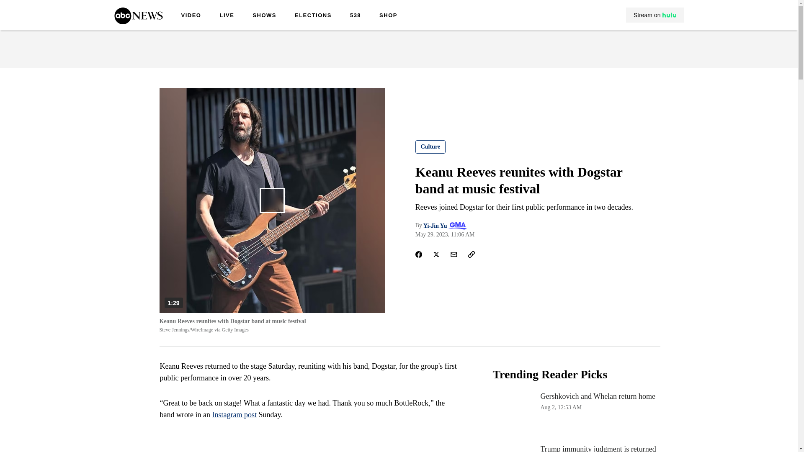 The width and height of the screenshot is (804, 452). I want to click on VIDEO, so click(191, 16).